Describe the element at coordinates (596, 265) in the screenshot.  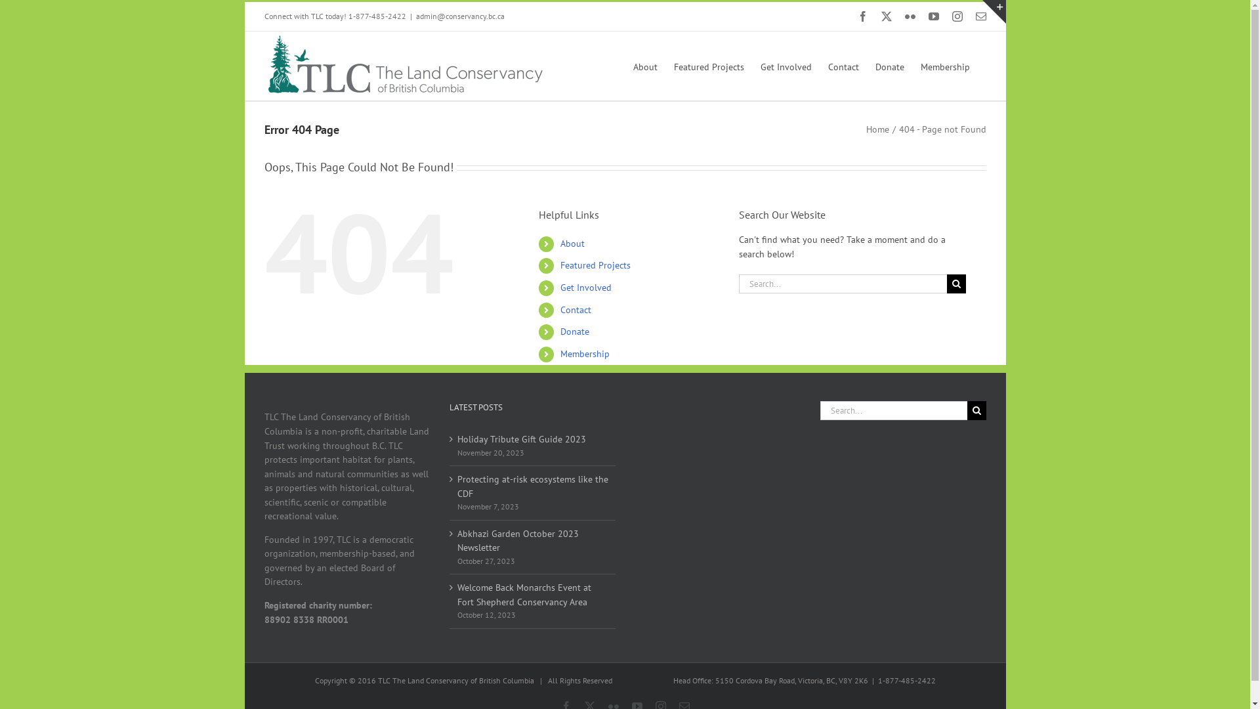
I see `Featured Projects` at that location.